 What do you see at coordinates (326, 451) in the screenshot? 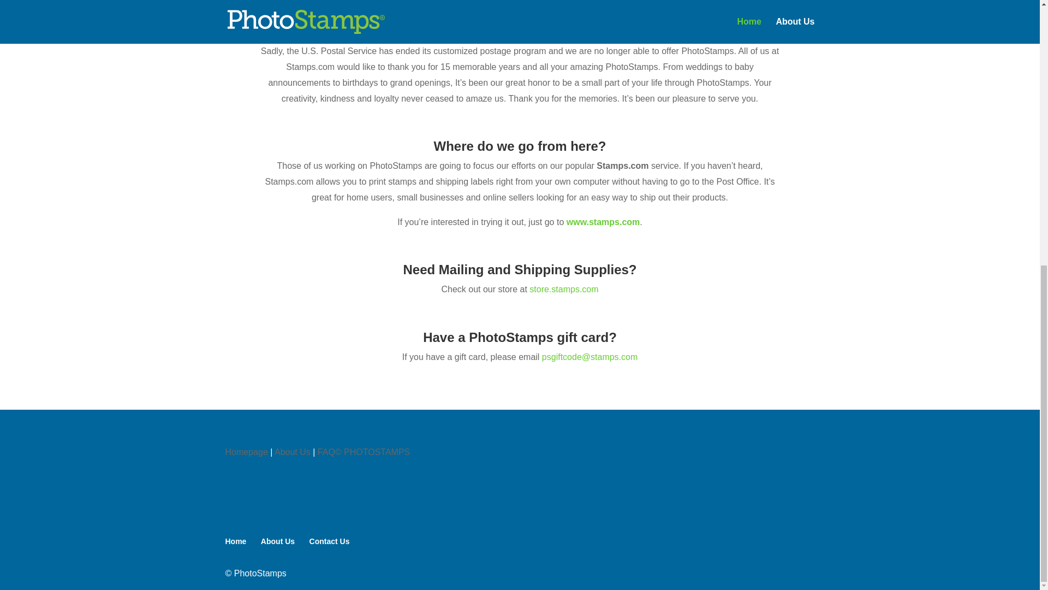
I see `FAQ` at bounding box center [326, 451].